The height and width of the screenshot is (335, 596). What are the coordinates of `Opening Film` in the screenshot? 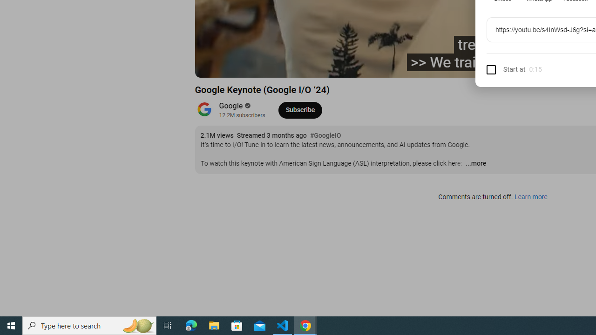 It's located at (355, 66).